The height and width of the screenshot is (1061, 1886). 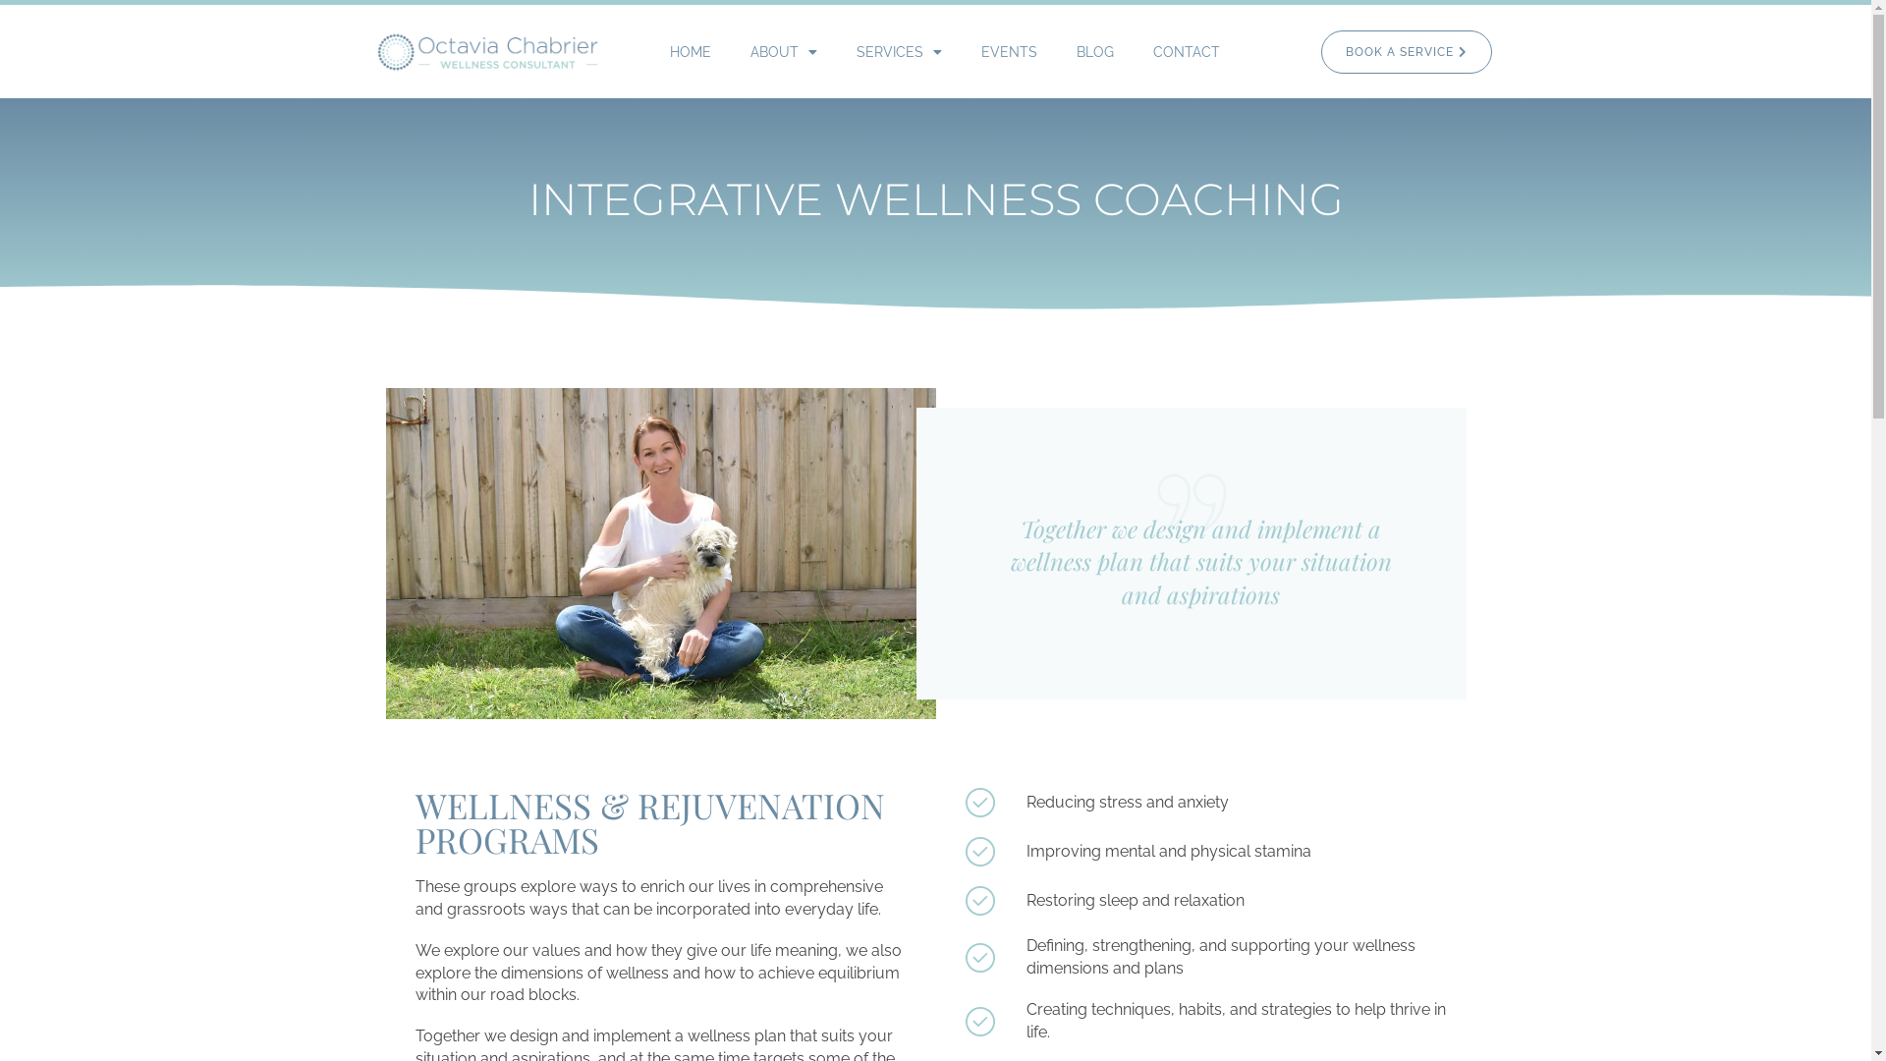 I want to click on HOME, so click(x=691, y=52).